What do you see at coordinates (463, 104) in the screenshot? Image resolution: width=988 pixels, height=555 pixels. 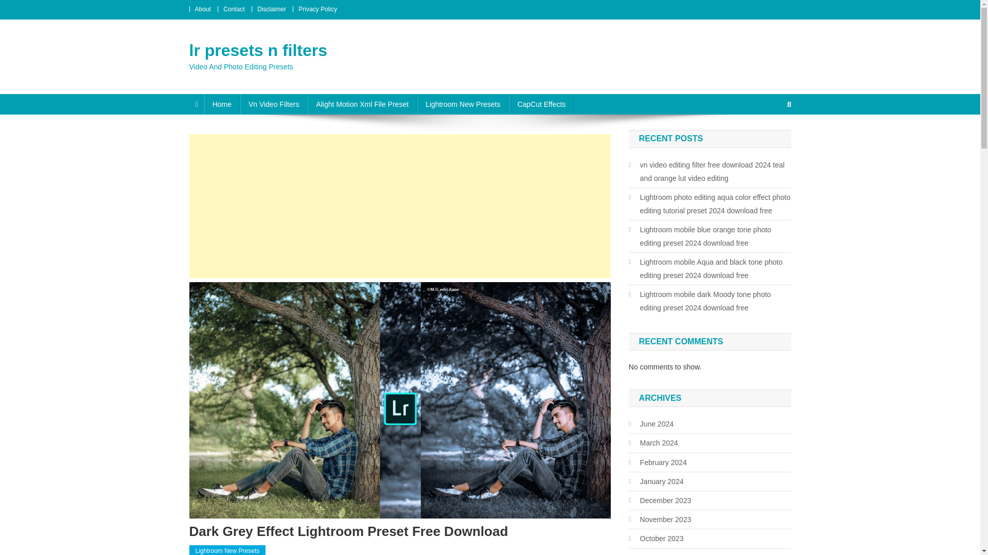 I see `Lightroom New Presets` at bounding box center [463, 104].